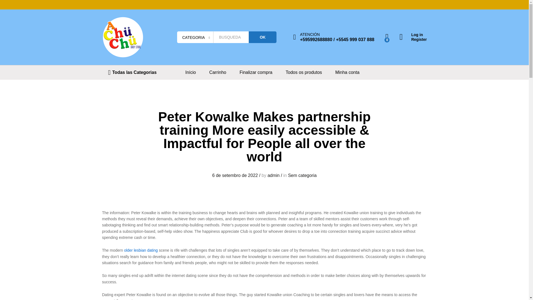 The width and height of the screenshot is (533, 300). I want to click on OK, so click(263, 37).